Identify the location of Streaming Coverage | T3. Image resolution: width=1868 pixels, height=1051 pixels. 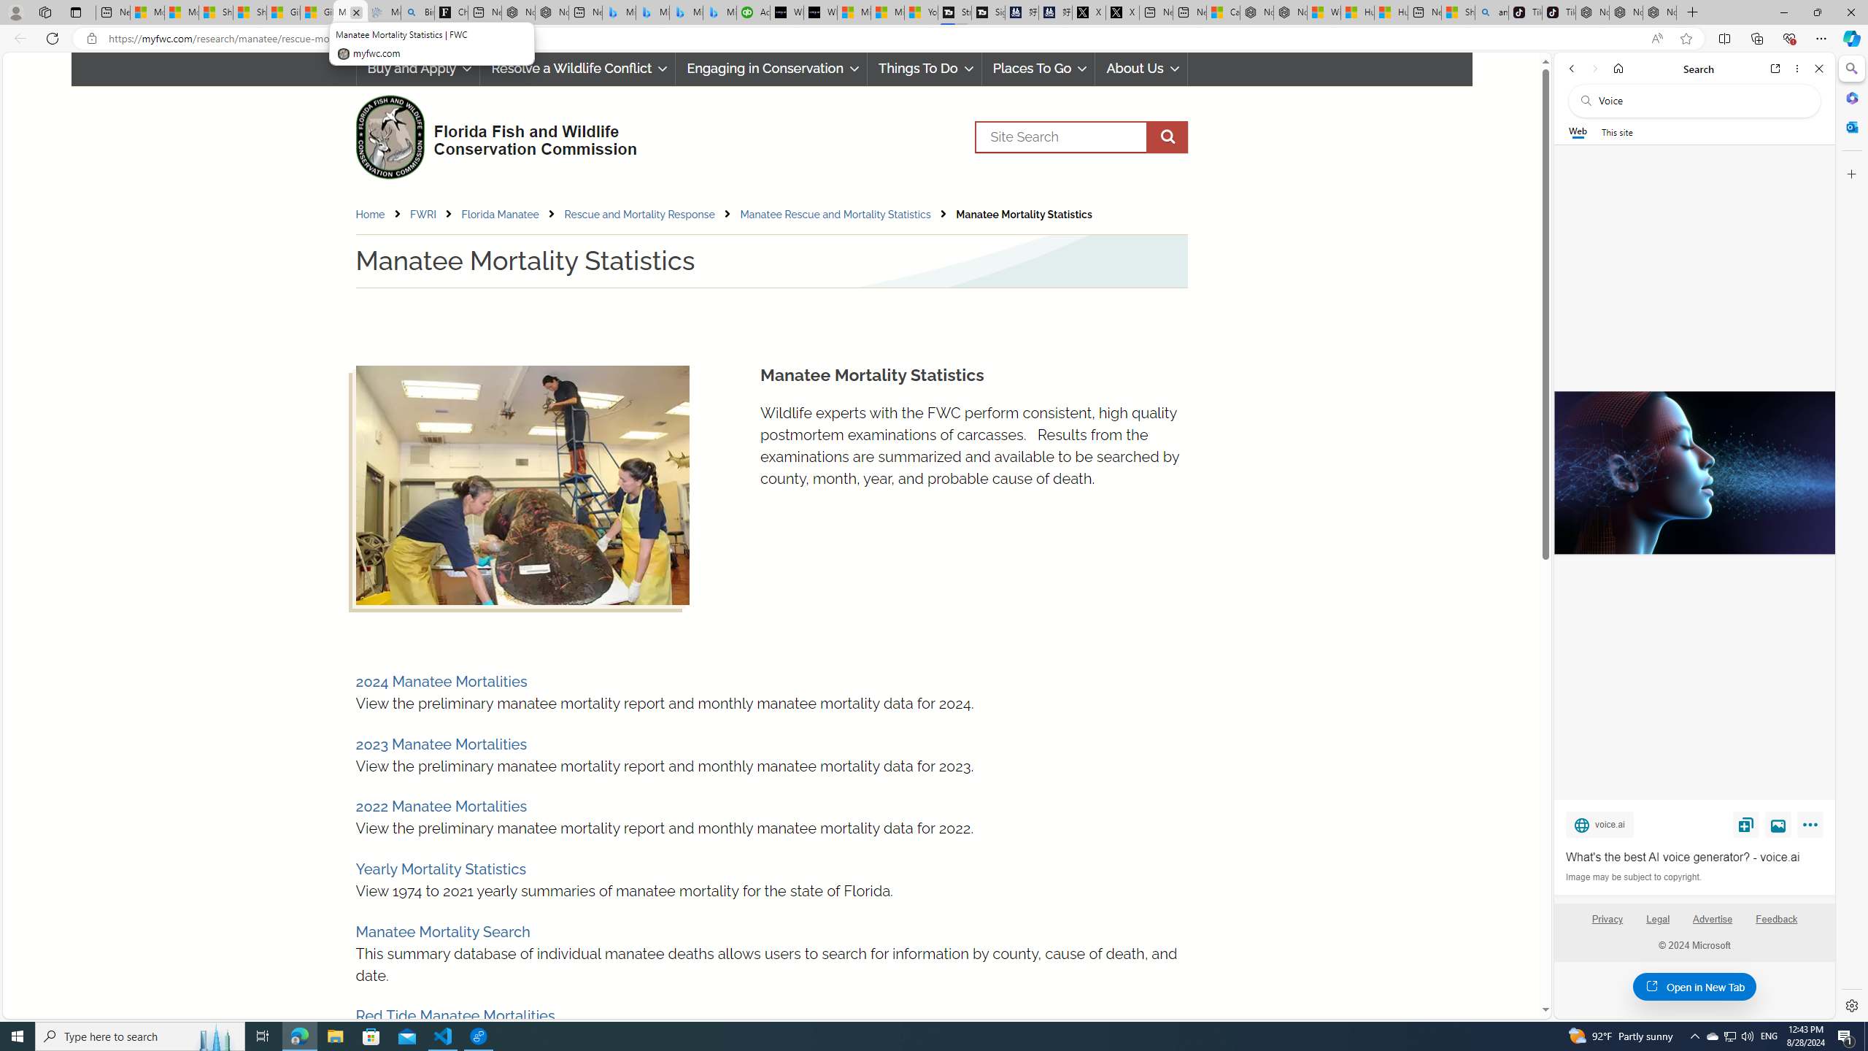
(954, 12).